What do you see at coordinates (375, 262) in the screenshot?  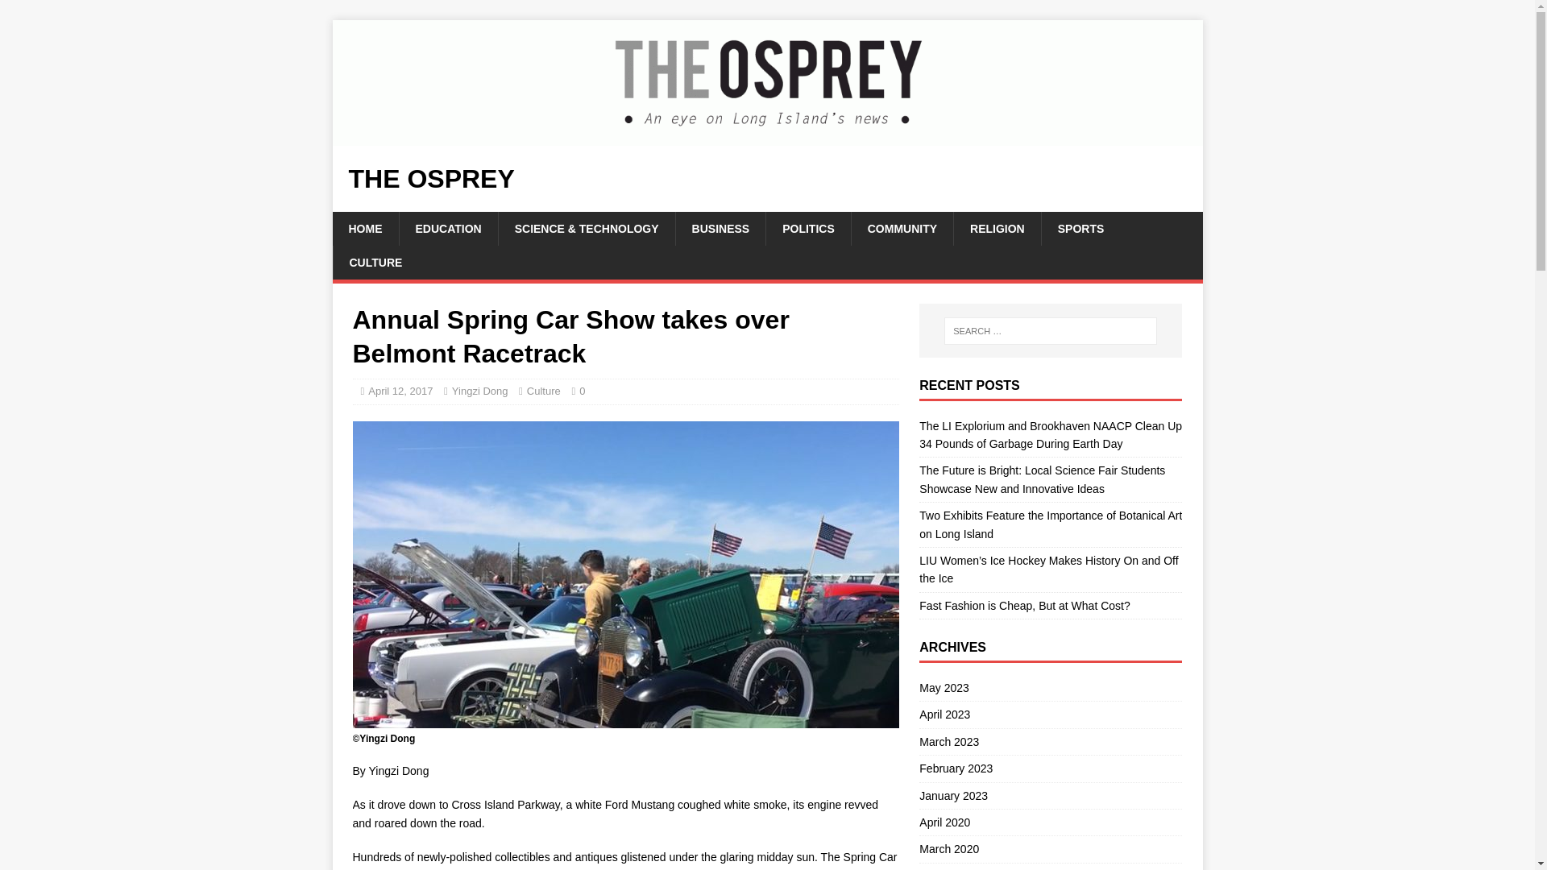 I see `CULTURE` at bounding box center [375, 262].